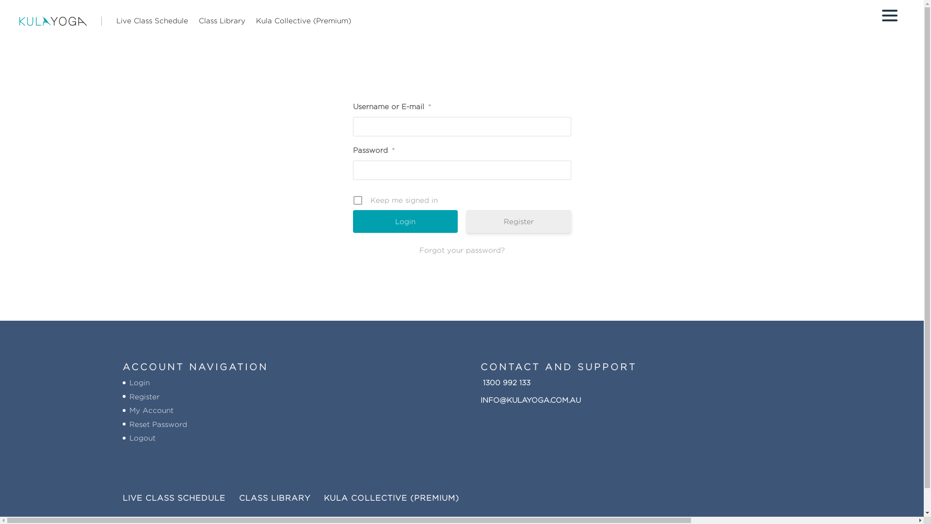 The height and width of the screenshot is (524, 931). Describe the element at coordinates (151, 410) in the screenshot. I see `My Account` at that location.